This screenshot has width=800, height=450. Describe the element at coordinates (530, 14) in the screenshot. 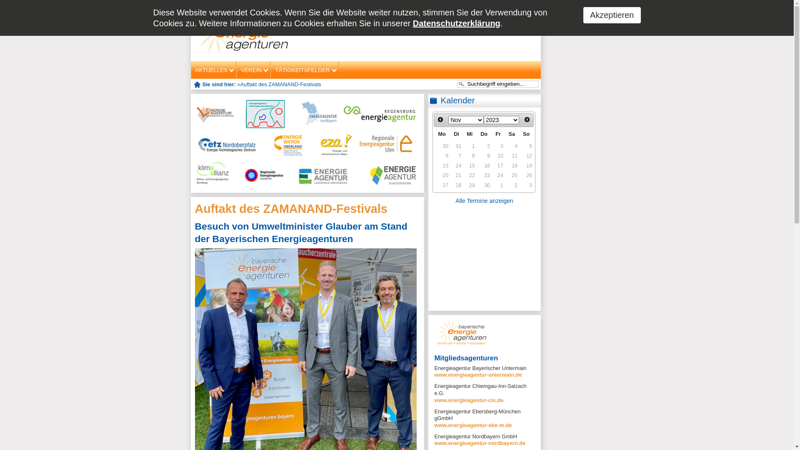

I see `Twitter` at that location.